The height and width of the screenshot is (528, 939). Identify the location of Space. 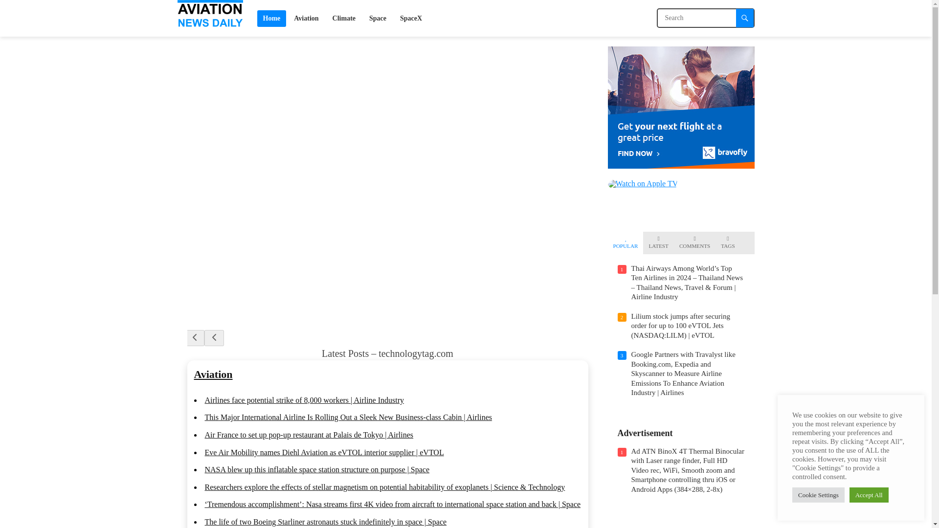
(378, 18).